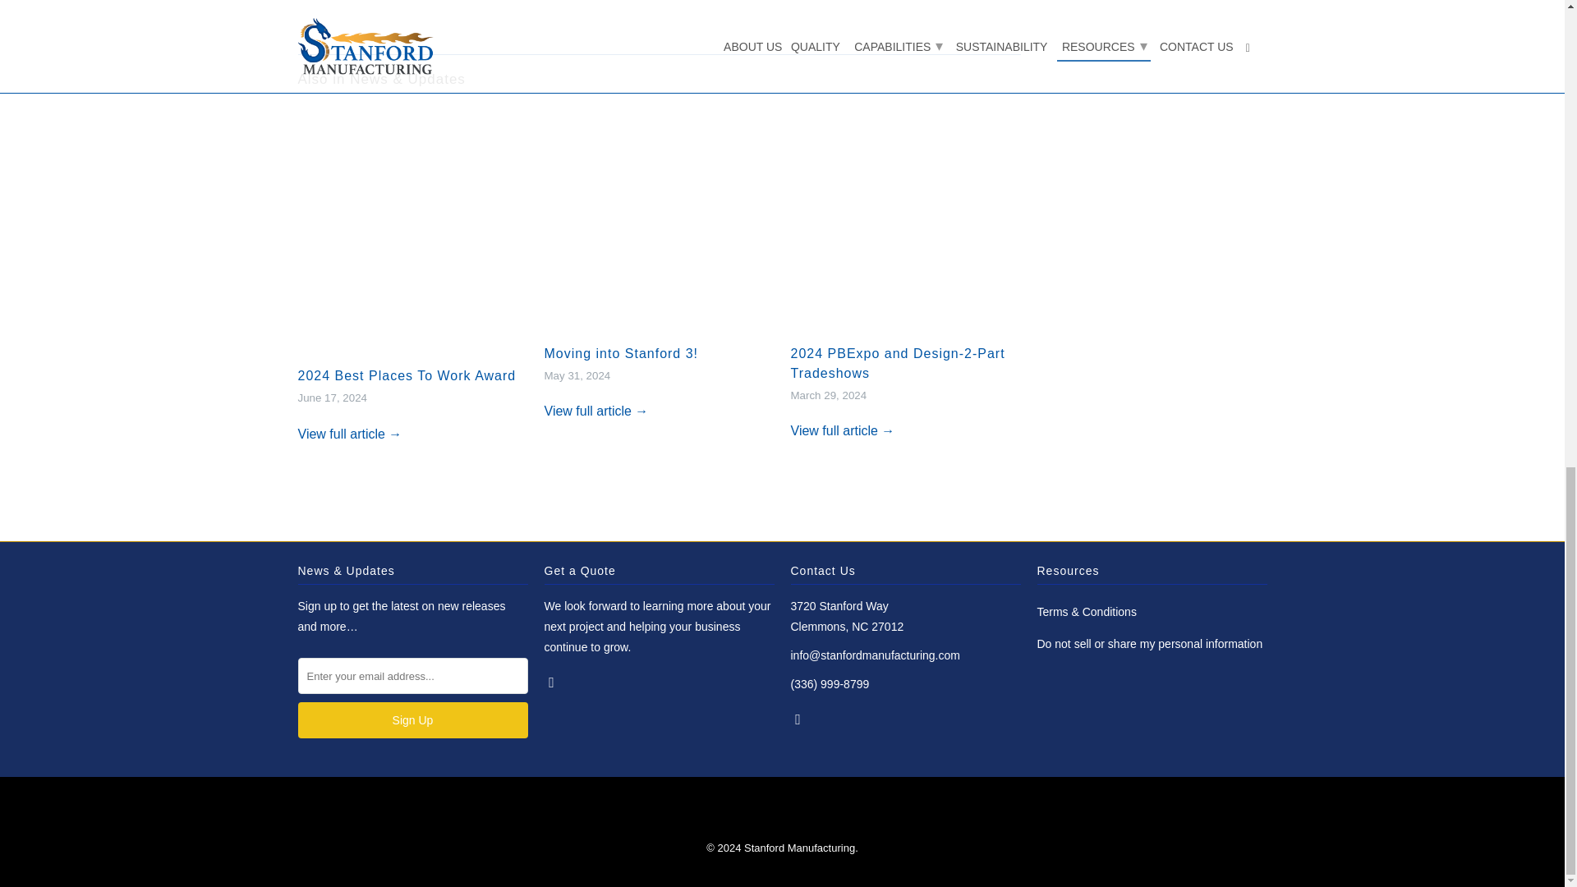 Image resolution: width=1577 pixels, height=887 pixels. What do you see at coordinates (841, 430) in the screenshot?
I see `2024 PBExpo and Design-2-Part Tradeshows` at bounding box center [841, 430].